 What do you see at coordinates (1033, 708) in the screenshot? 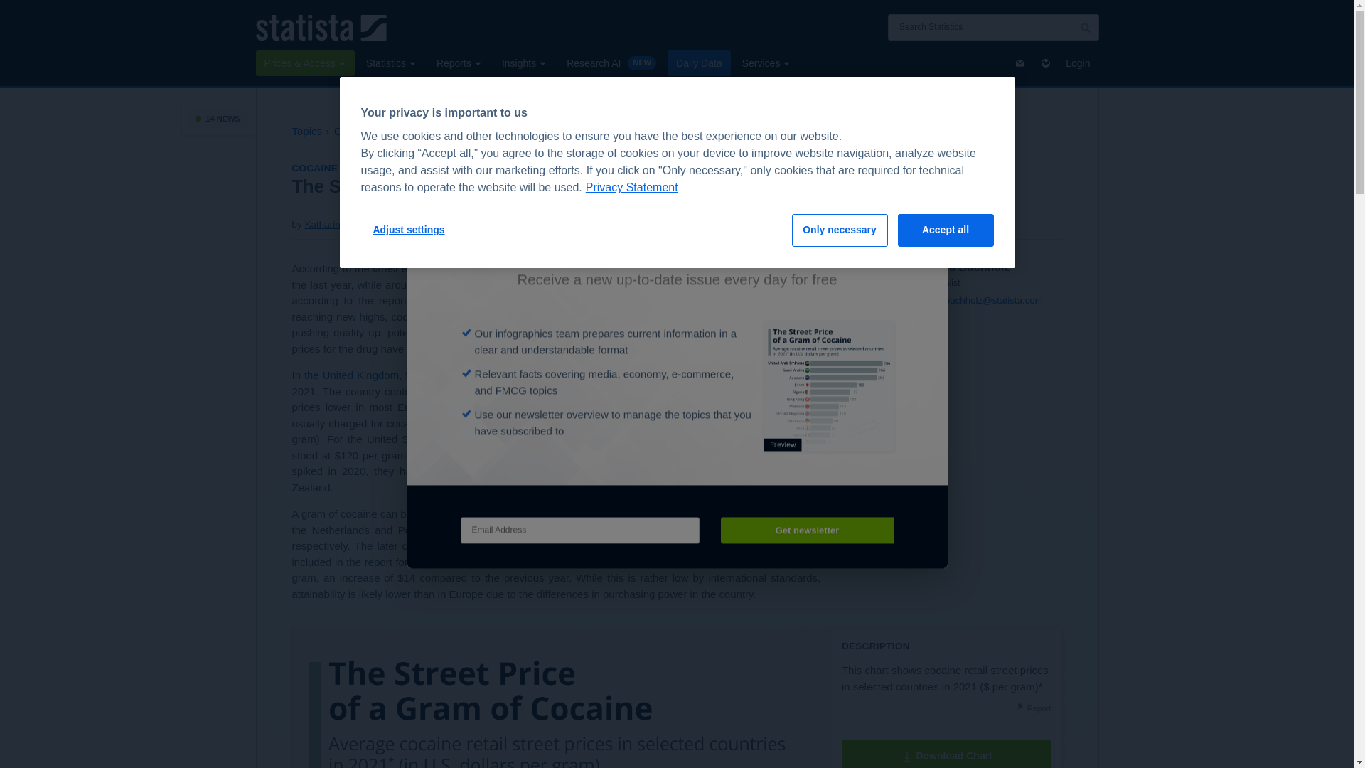
I see `Report` at bounding box center [1033, 708].